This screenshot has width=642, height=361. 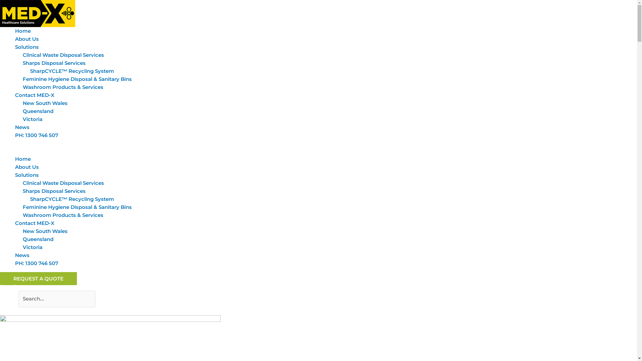 I want to click on Queensland, so click(x=38, y=111).